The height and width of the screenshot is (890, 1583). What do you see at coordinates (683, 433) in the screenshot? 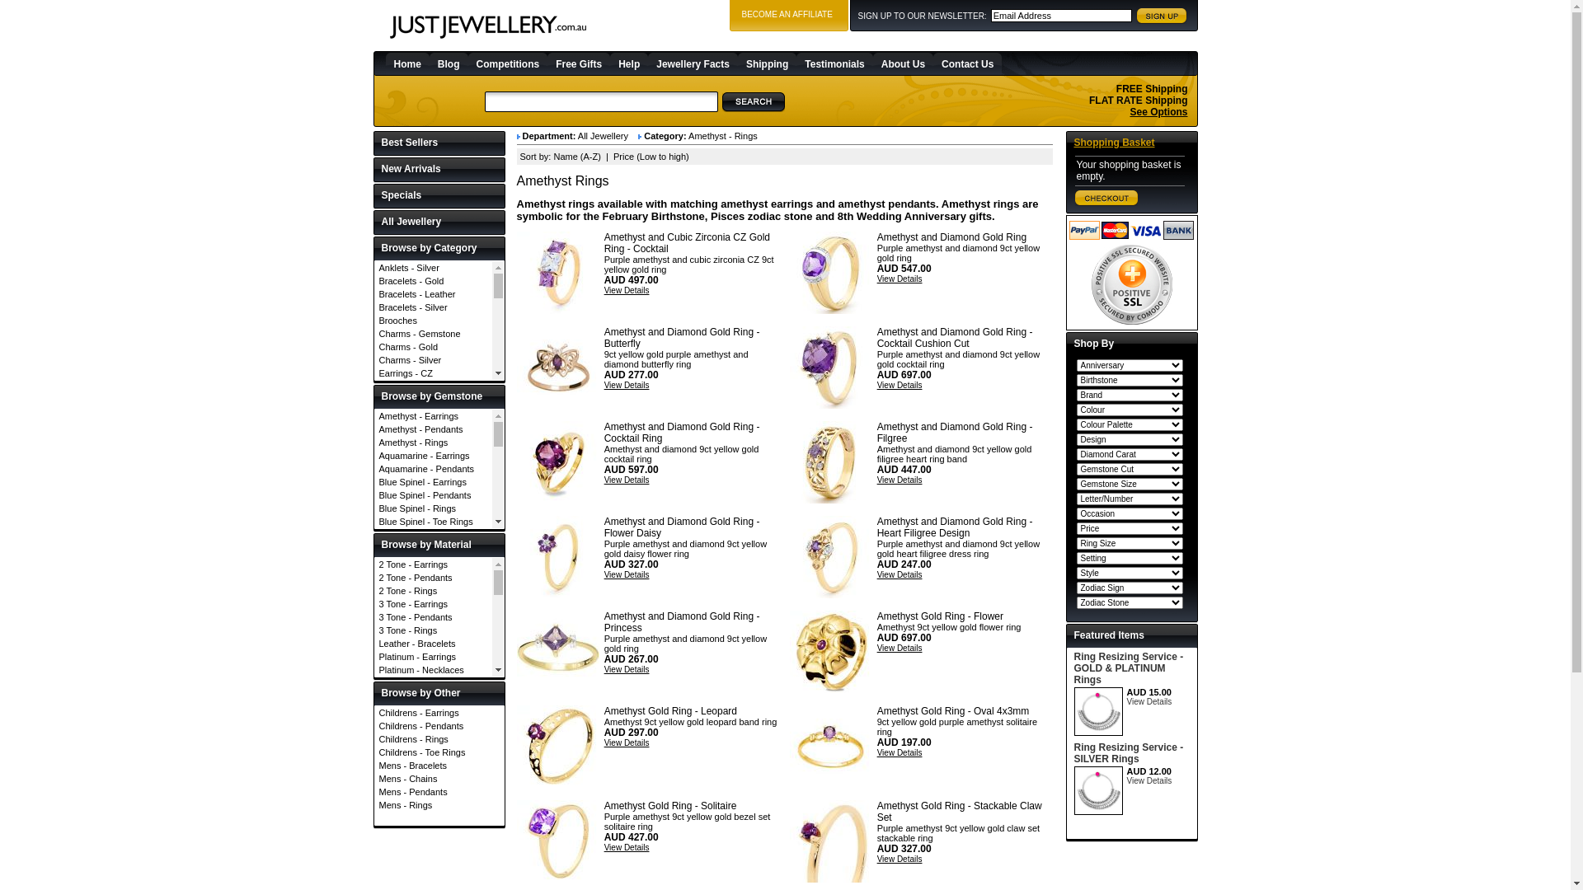
I see `Amethyst and Diamond Gold Ring - Cocktail Ring` at bounding box center [683, 433].